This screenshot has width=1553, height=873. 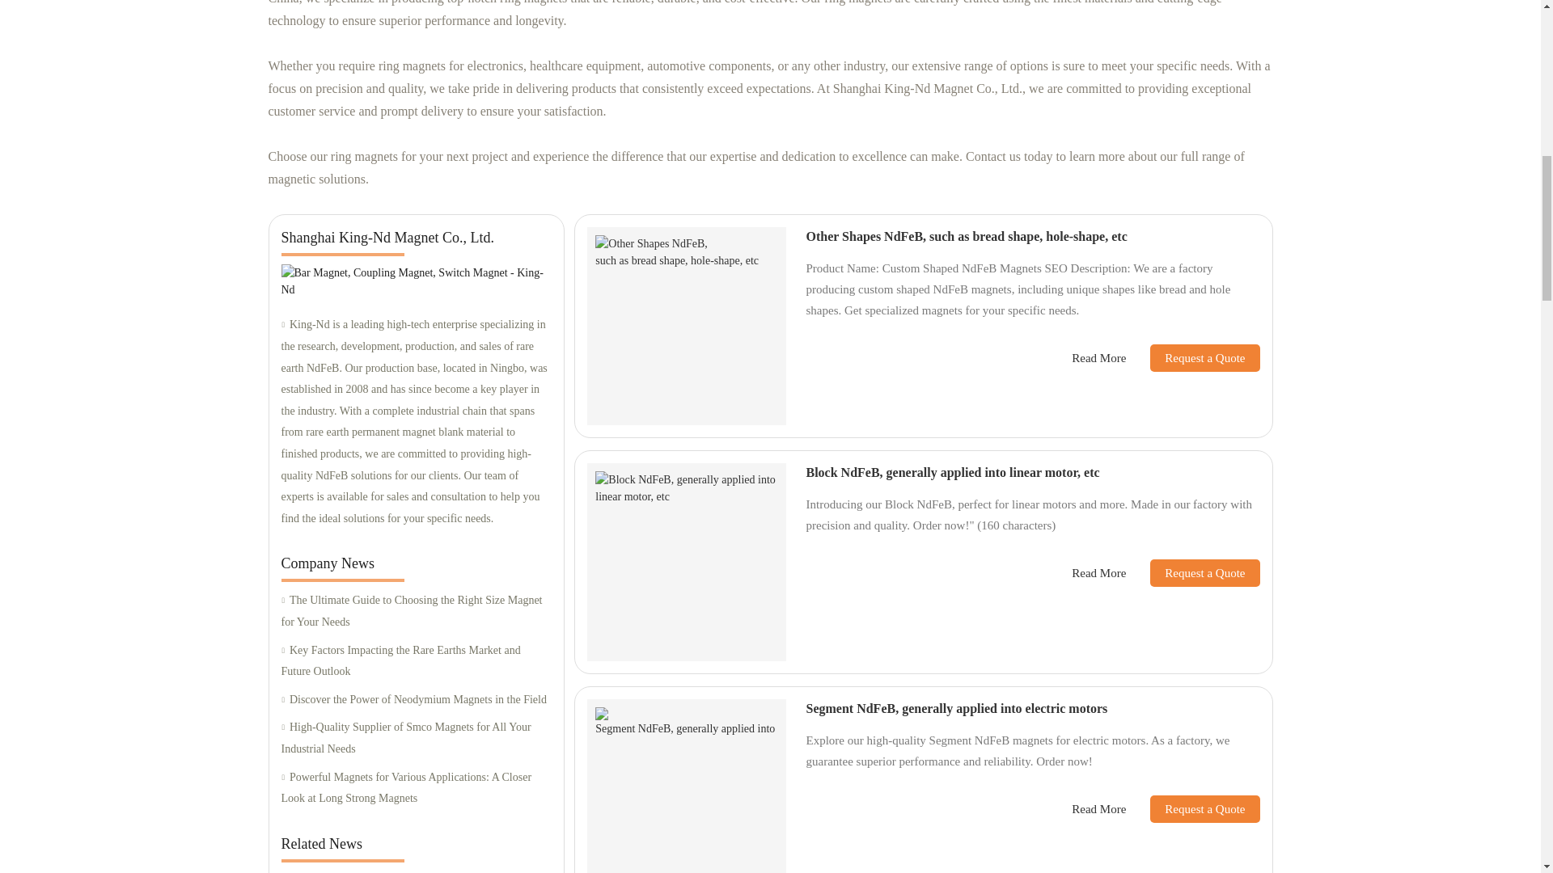 What do you see at coordinates (1098, 810) in the screenshot?
I see `Read More` at bounding box center [1098, 810].